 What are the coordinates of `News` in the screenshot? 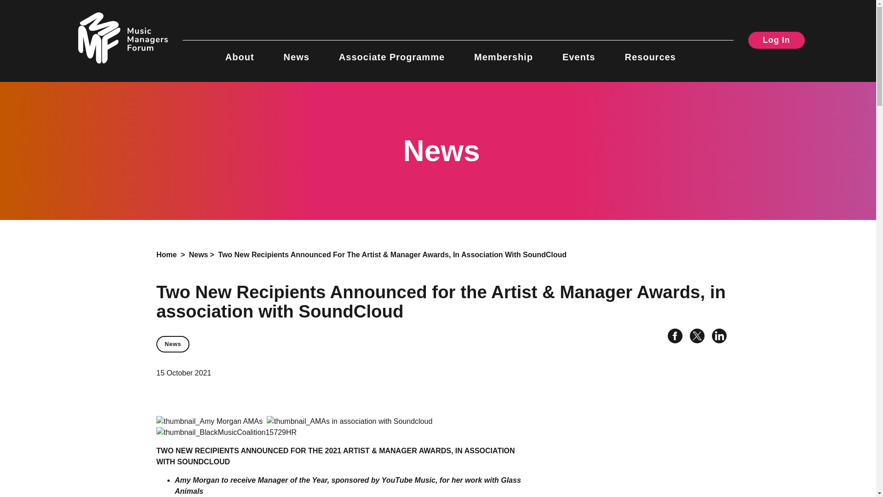 It's located at (173, 344).